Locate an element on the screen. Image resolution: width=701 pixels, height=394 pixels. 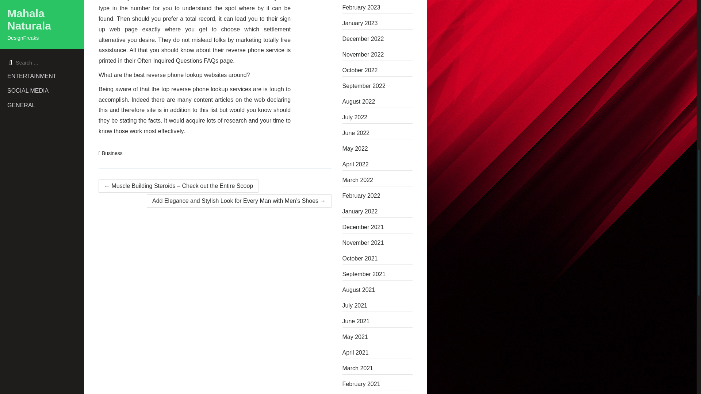
February 2023 is located at coordinates (378, 7).